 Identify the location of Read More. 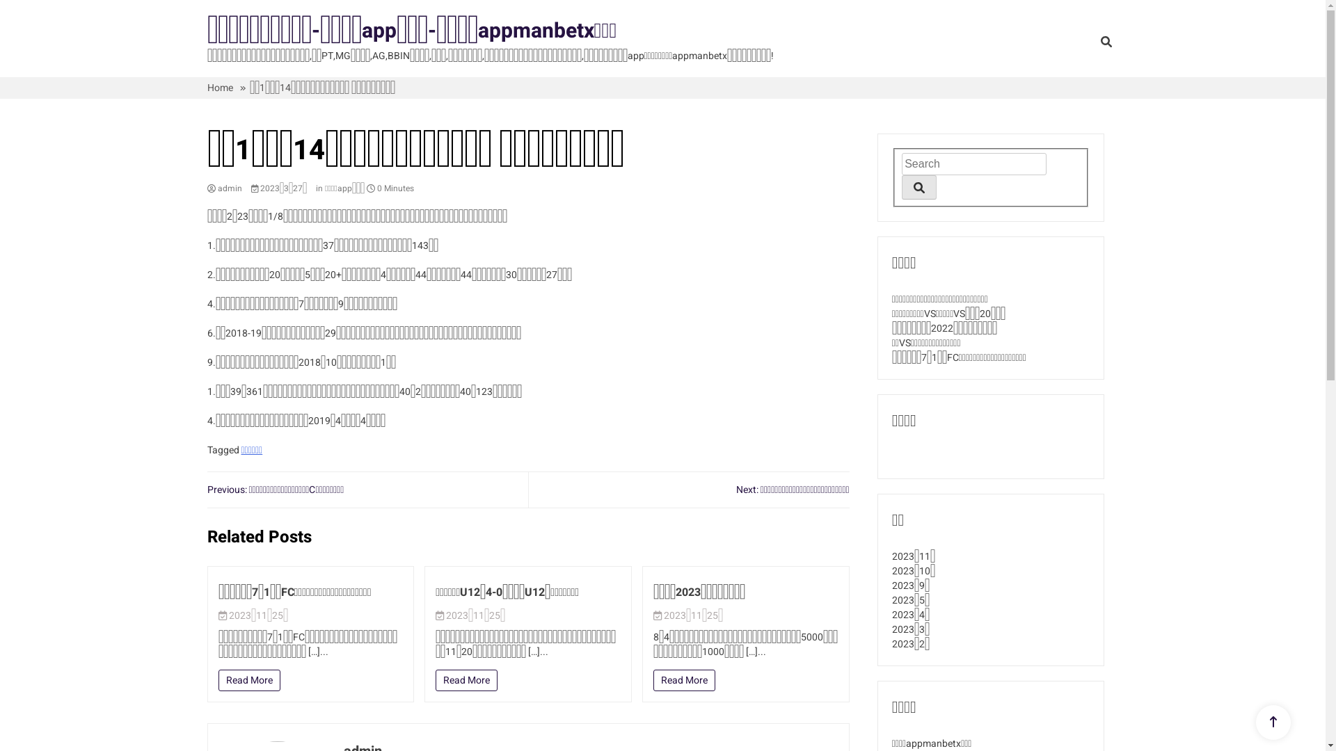
(466, 680).